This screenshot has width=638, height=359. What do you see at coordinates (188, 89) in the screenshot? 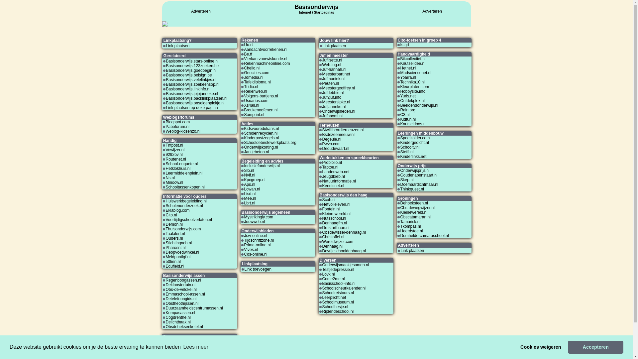
I see `Basisonderwijs.linkinfo.nl` at bounding box center [188, 89].